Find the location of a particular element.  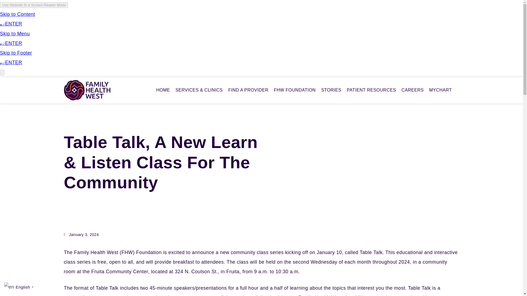

FIND A PROVIDER is located at coordinates (248, 90).